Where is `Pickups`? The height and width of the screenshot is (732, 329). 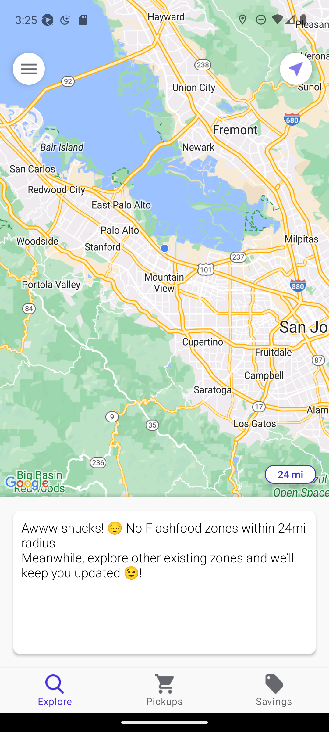 Pickups is located at coordinates (164, 690).